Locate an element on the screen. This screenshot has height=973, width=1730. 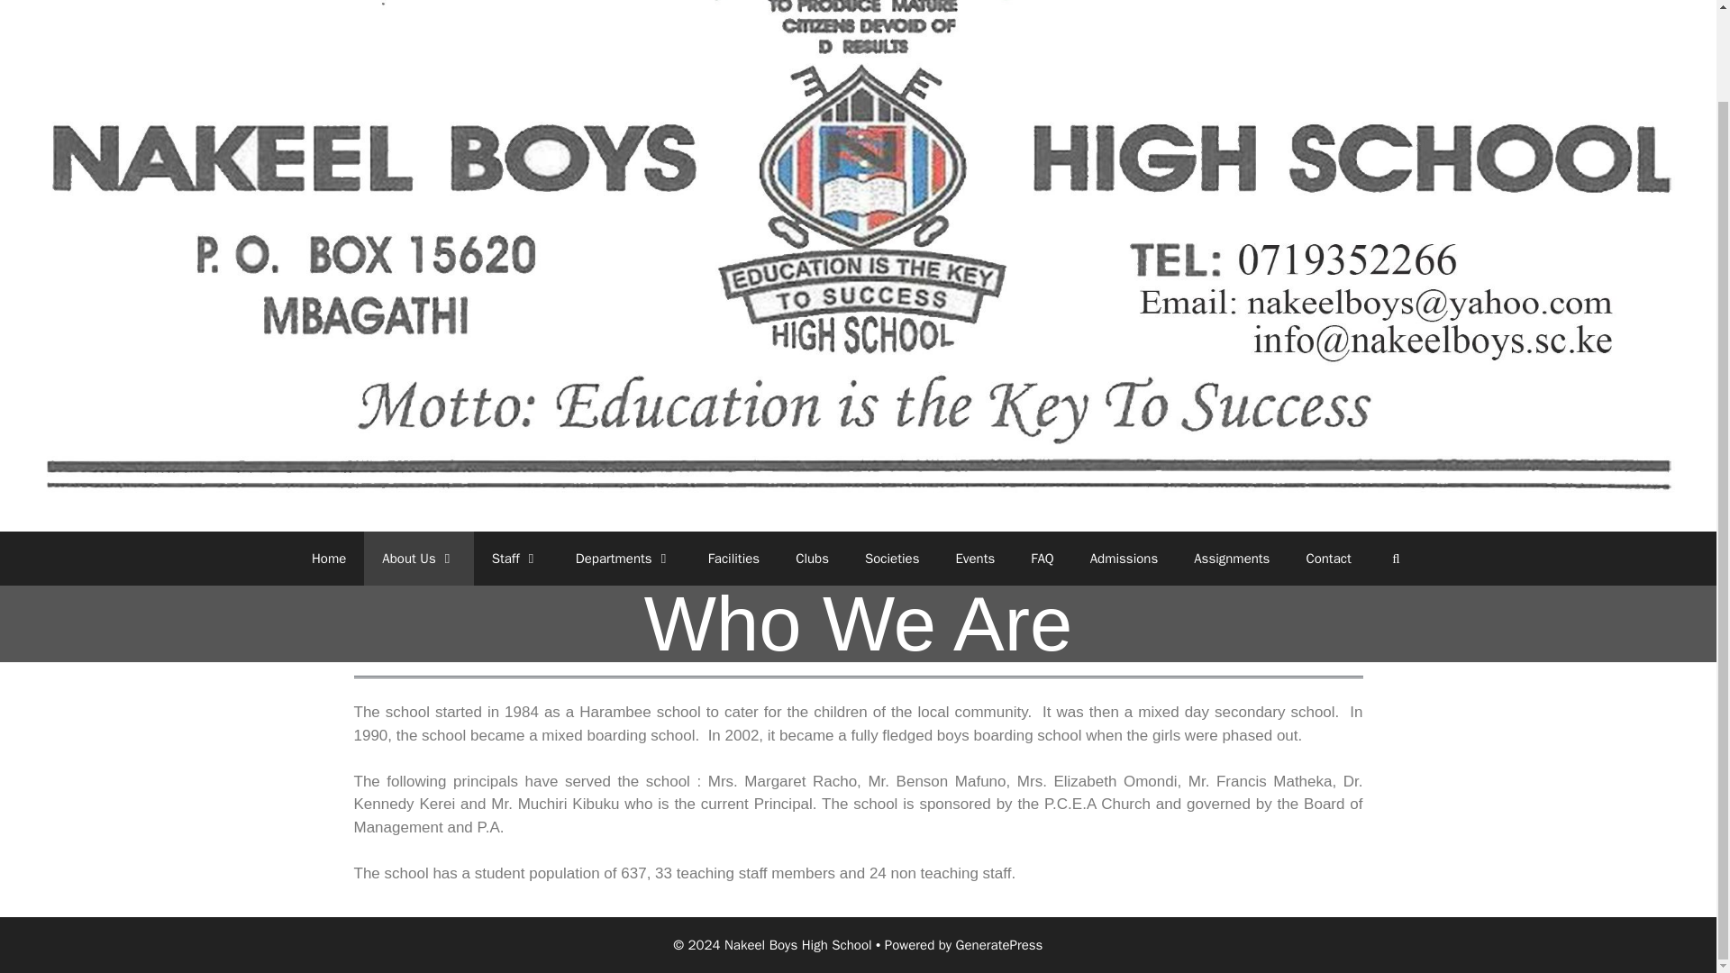
Departments is located at coordinates (624, 559).